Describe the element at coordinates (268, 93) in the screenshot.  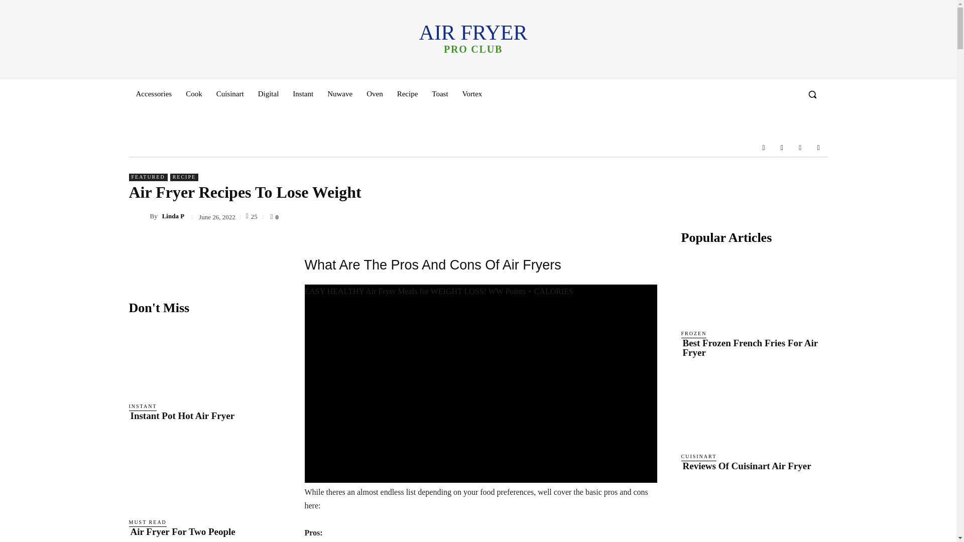
I see `Oven` at that location.